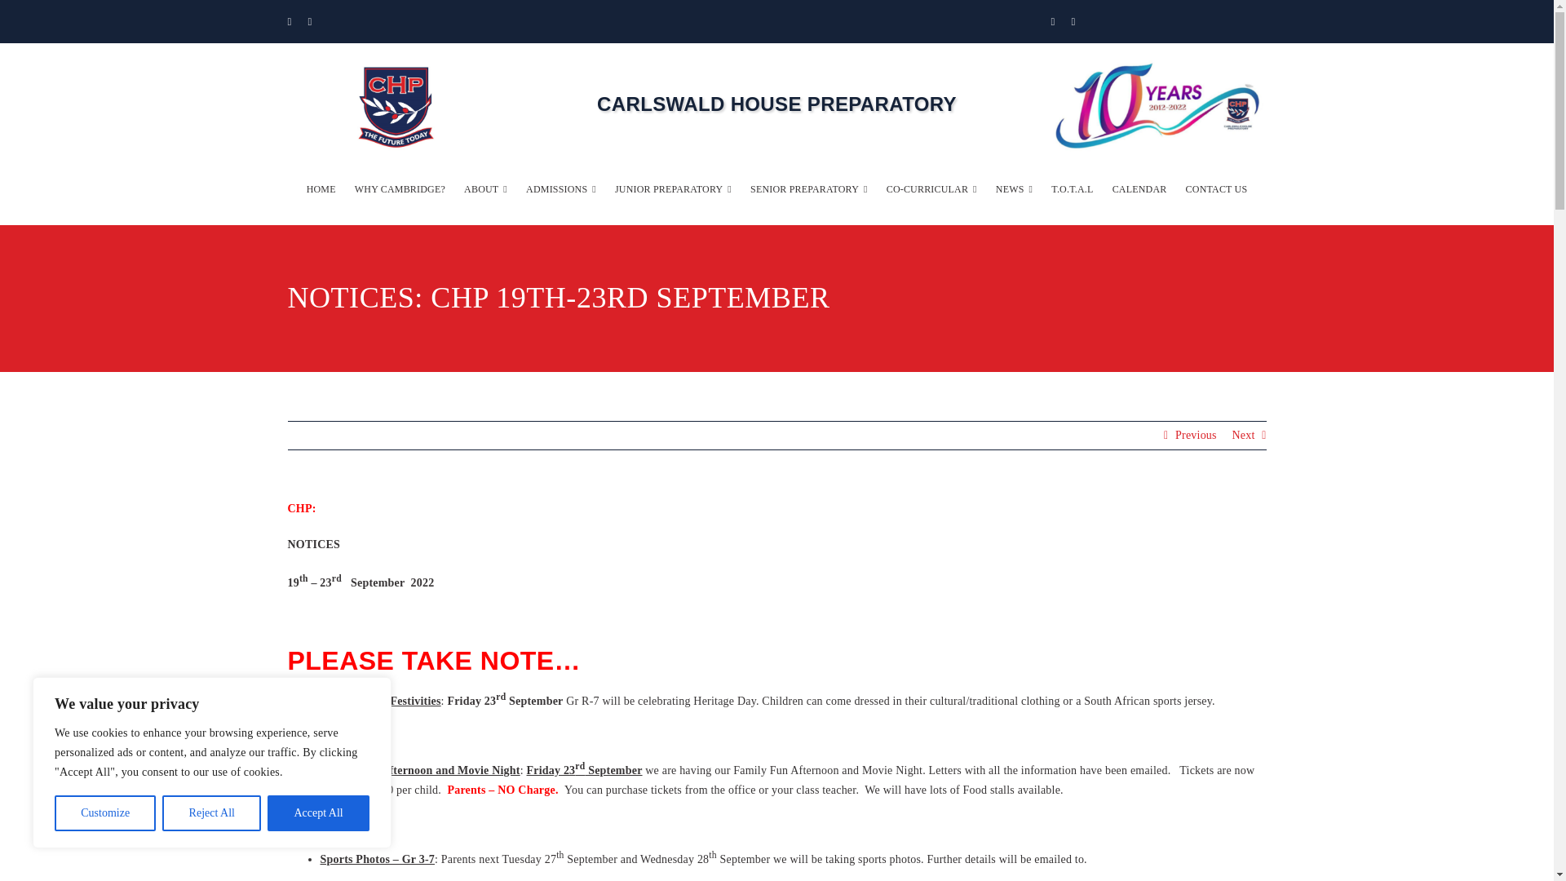  Describe the element at coordinates (400, 189) in the screenshot. I see `WHY CAMBRIDGE?` at that location.